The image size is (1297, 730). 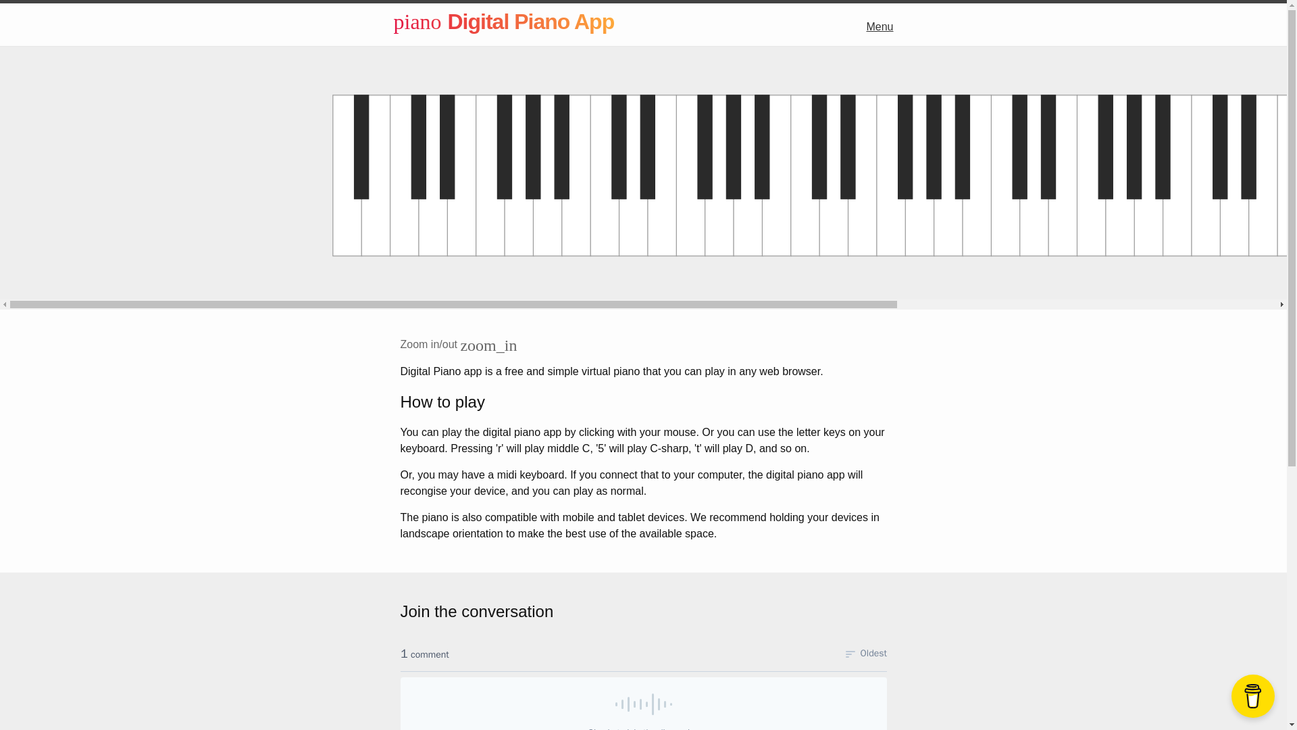 I want to click on Note Table, so click(x=149, y=151).